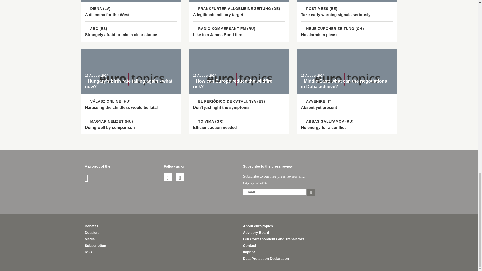 The image size is (482, 271). Describe the element at coordinates (347, 8) in the screenshot. I see `WHO declares mpox outbreak a global health emergency` at that location.